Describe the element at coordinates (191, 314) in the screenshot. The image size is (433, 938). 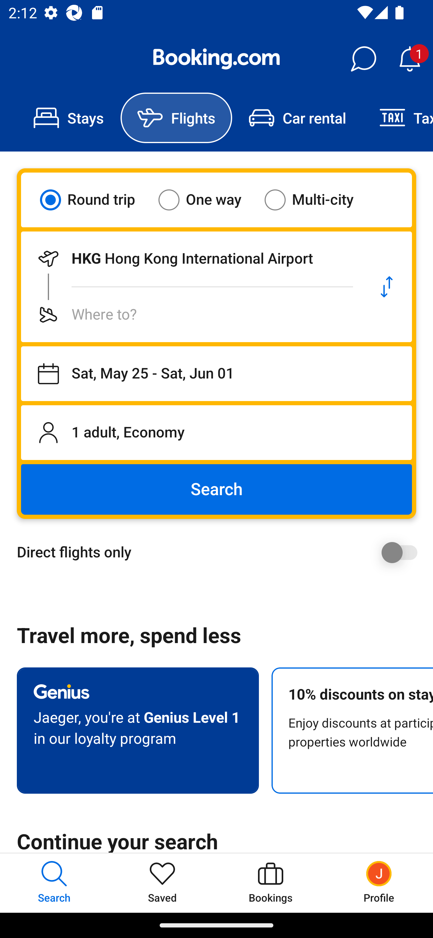
I see `Flying to ` at that location.